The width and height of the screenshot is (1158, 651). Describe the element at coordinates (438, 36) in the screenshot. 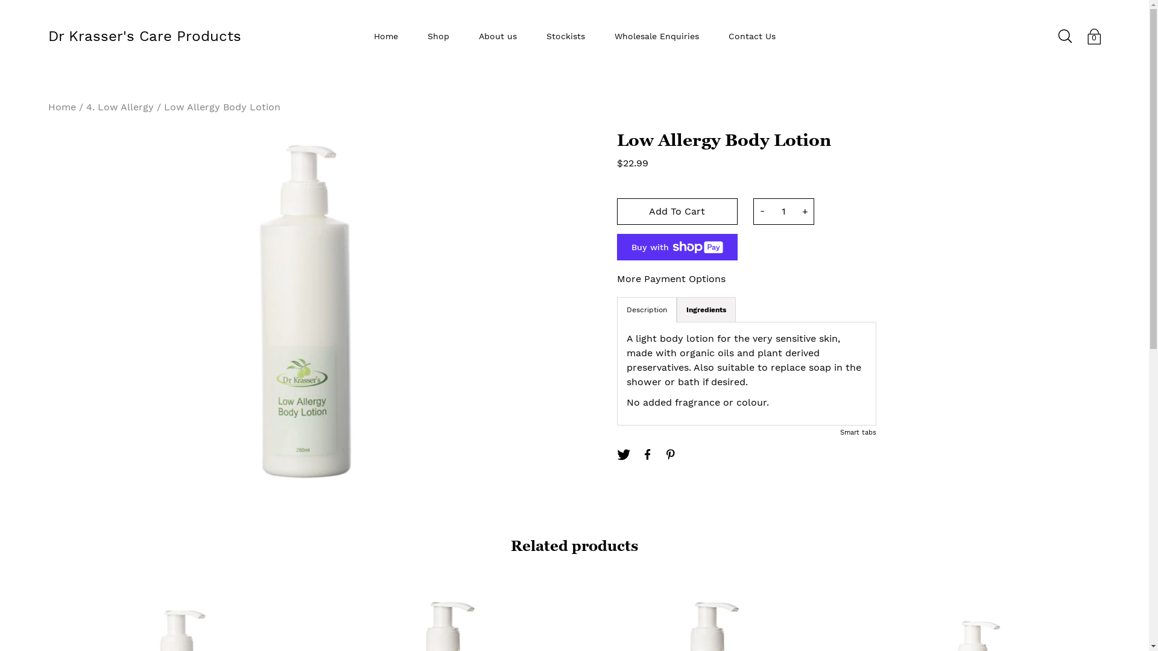

I see `Shop` at that location.